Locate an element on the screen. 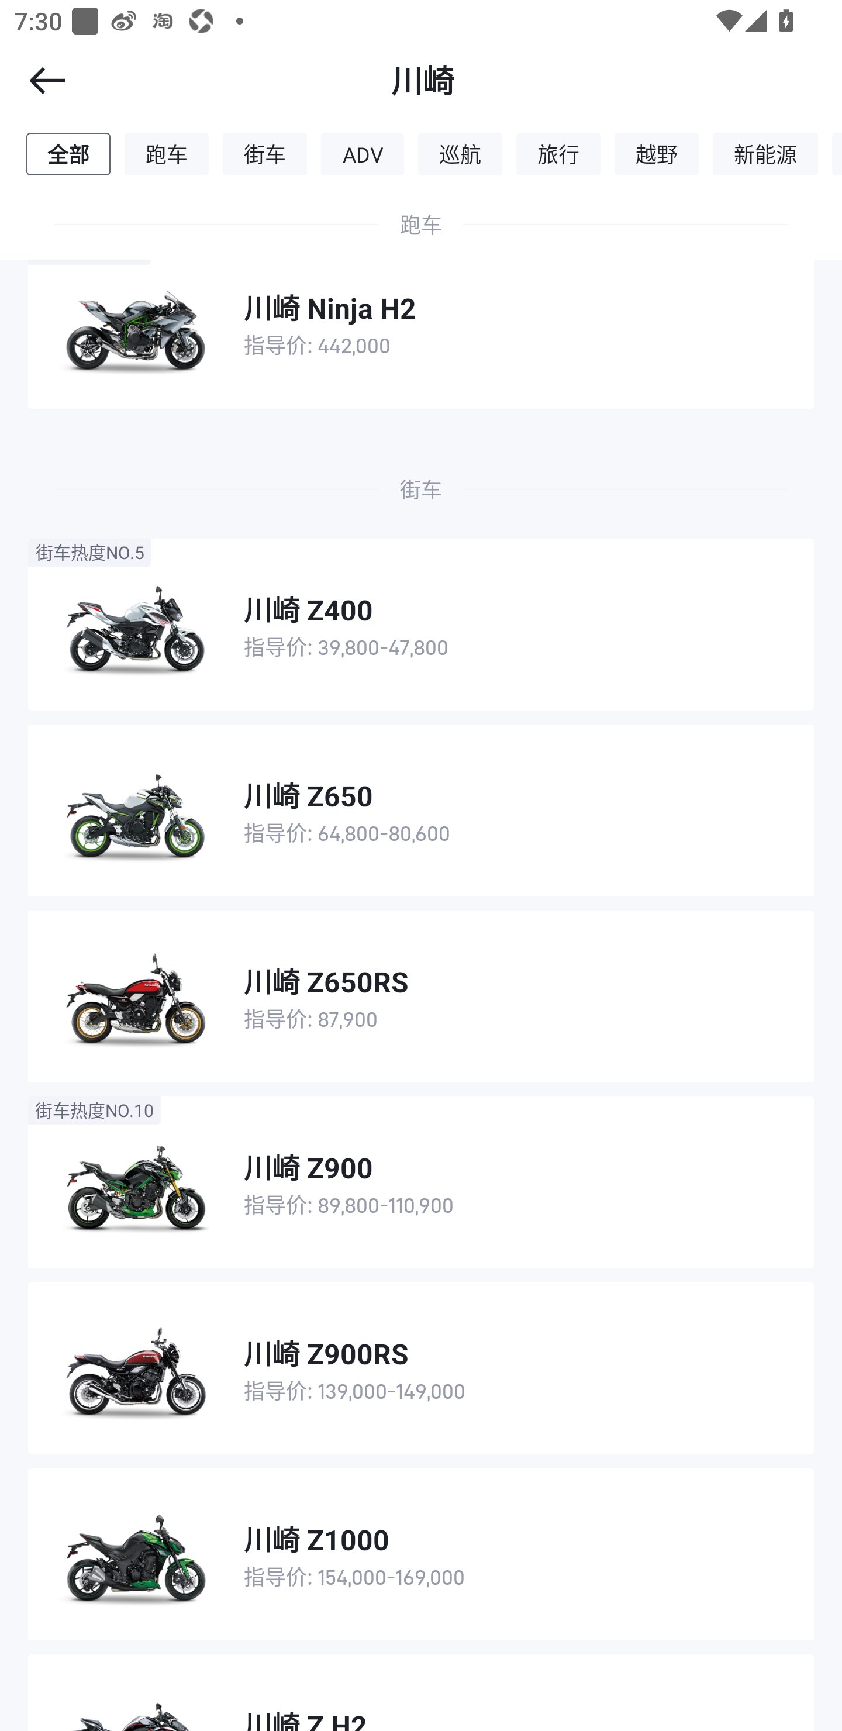 Image resolution: width=842 pixels, height=1731 pixels.  is located at coordinates (34, 81).